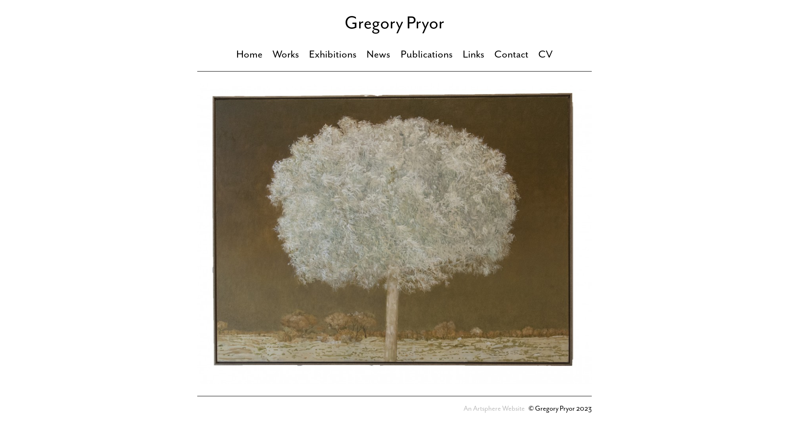  I want to click on Flowering (study) by Gregory Pryor, so click(394, 234).